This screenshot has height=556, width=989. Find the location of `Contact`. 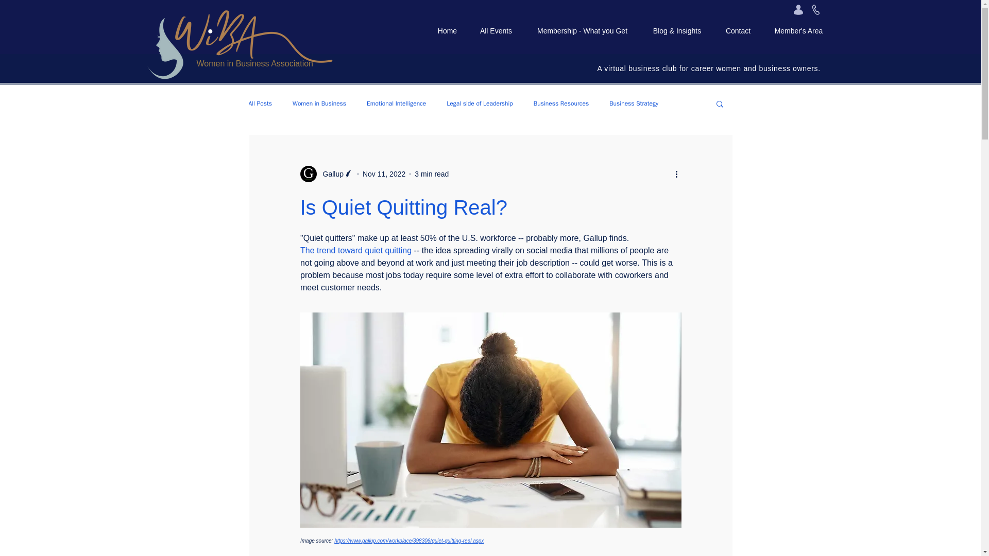

Contact is located at coordinates (738, 31).